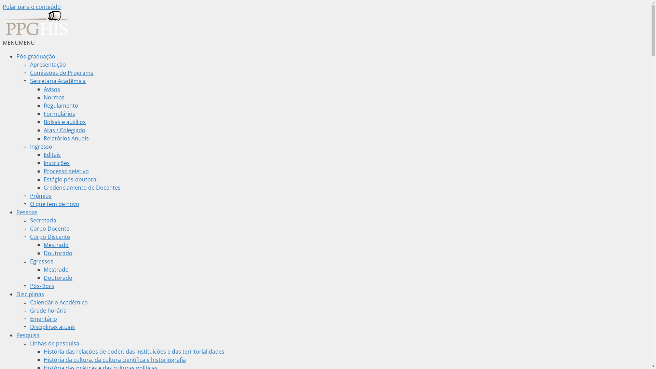  What do you see at coordinates (56, 245) in the screenshot?
I see `Mestrado` at bounding box center [56, 245].